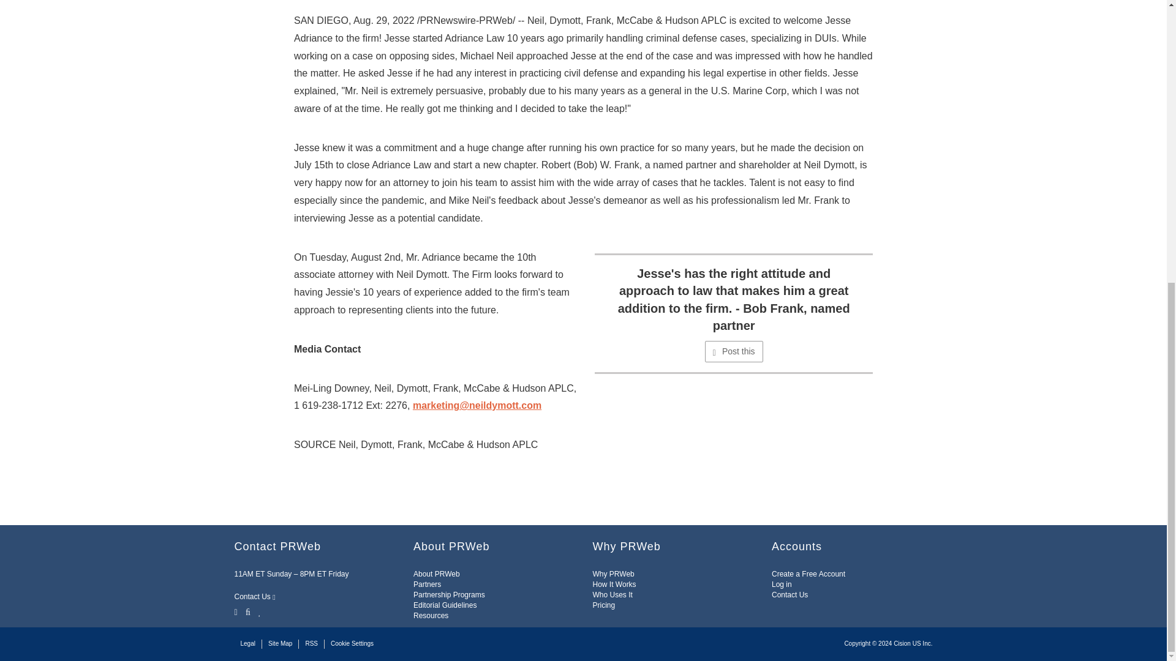  I want to click on Why PRWeb, so click(614, 574).